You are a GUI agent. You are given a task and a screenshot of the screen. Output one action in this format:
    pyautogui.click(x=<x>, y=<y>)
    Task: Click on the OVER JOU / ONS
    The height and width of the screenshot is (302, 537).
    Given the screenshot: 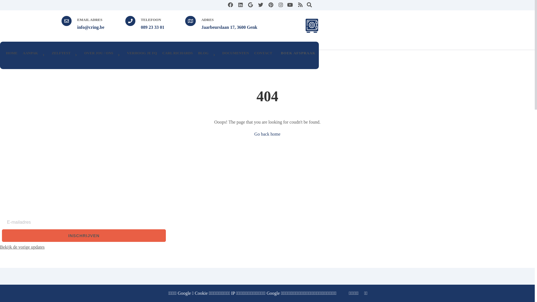 What is the action you would take?
    pyautogui.click(x=103, y=55)
    